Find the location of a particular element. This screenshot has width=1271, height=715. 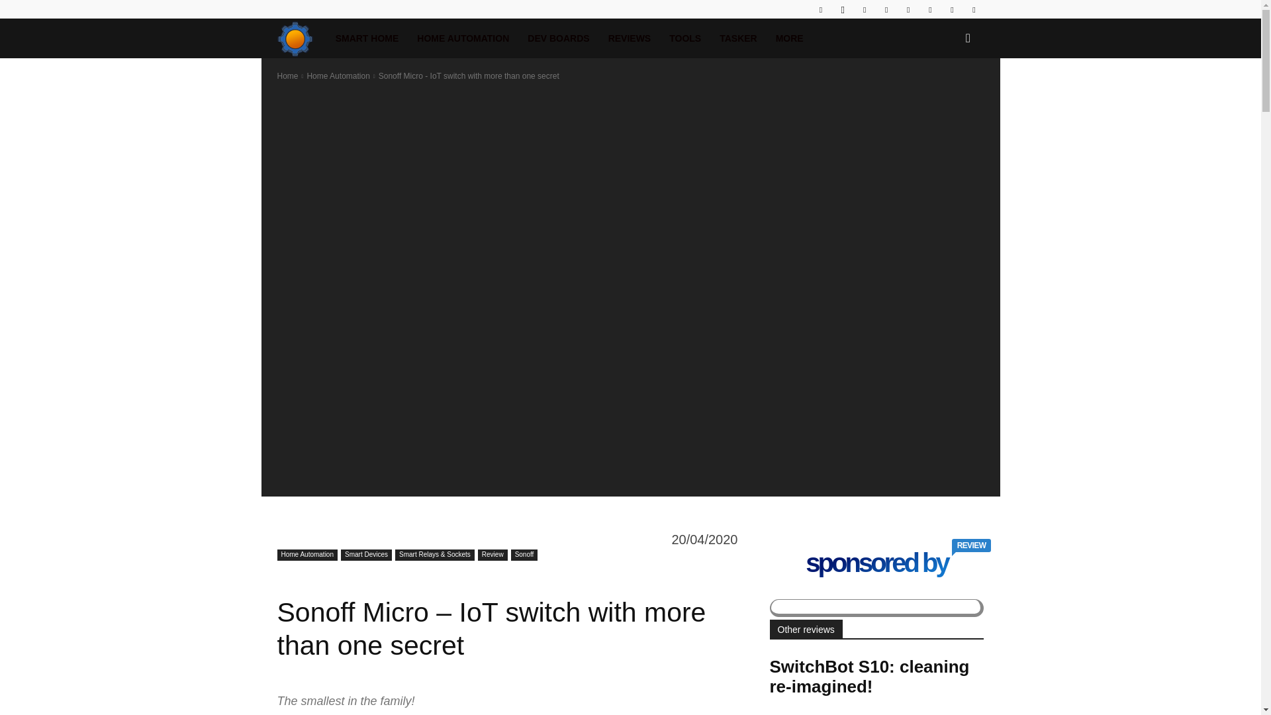

Instagram is located at coordinates (842, 9).